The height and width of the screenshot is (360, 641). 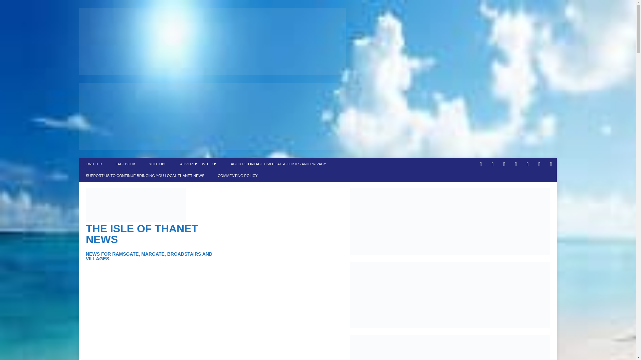 What do you see at coordinates (145, 176) in the screenshot?
I see `SUPPORT US TO CONTINUE BRINGING YOU LOCAL THANET NEWS` at bounding box center [145, 176].